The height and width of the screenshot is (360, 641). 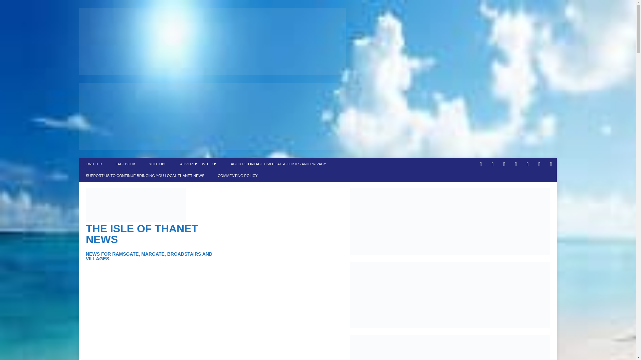 What do you see at coordinates (145, 176) in the screenshot?
I see `SUPPORT US TO CONTINUE BRINGING YOU LOCAL THANET NEWS` at bounding box center [145, 176].